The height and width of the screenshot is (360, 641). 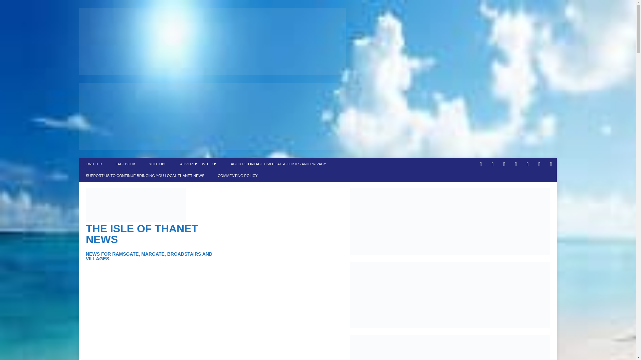 What do you see at coordinates (145, 176) in the screenshot?
I see `SUPPORT US TO CONTINUE BRINGING YOU LOCAL THANET NEWS` at bounding box center [145, 176].